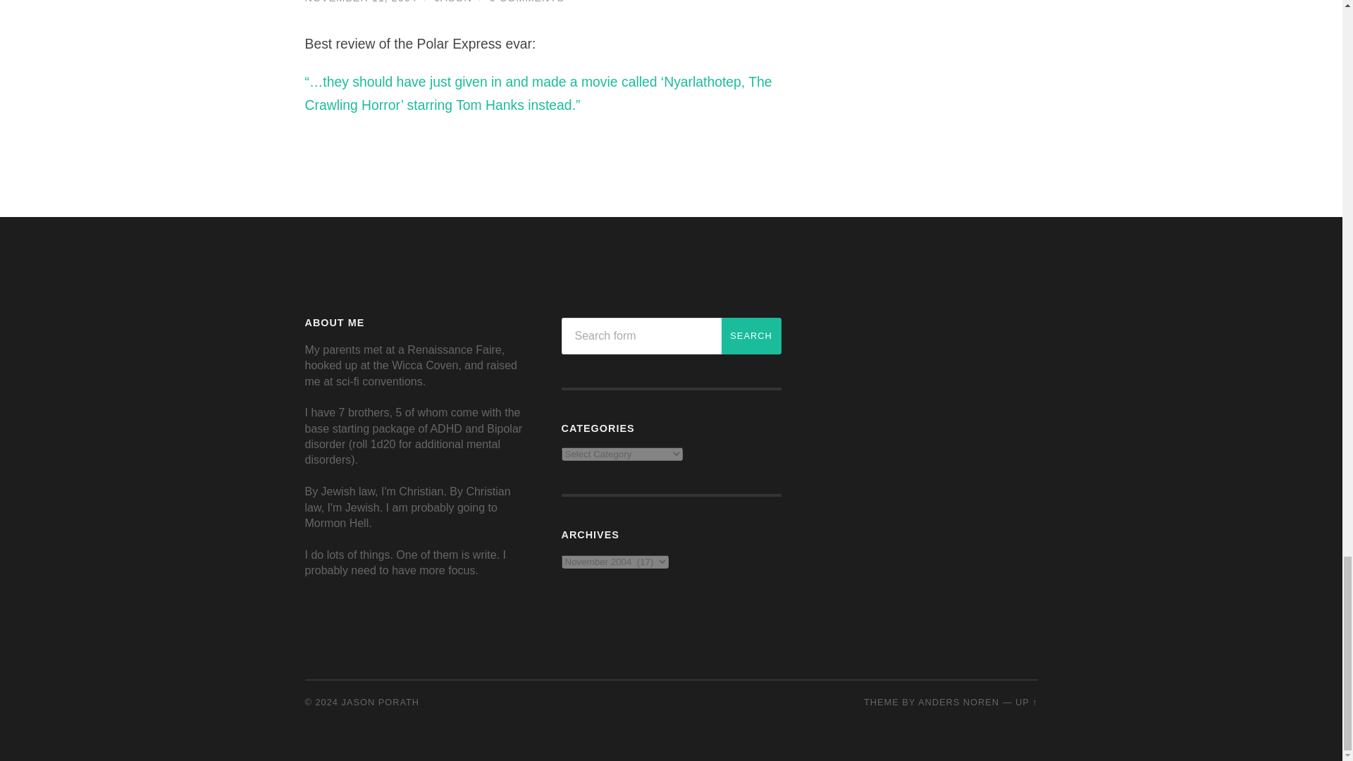 The height and width of the screenshot is (761, 1353). What do you see at coordinates (453, 1) in the screenshot?
I see `Posts by Jason` at bounding box center [453, 1].